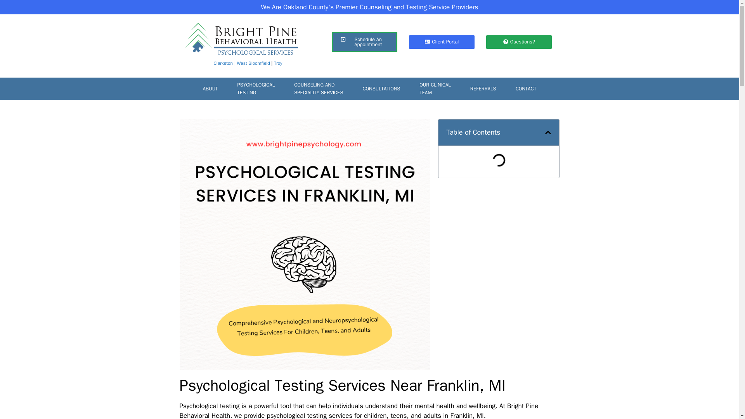 The height and width of the screenshot is (419, 745). I want to click on Schedule An Appointment, so click(364, 42).